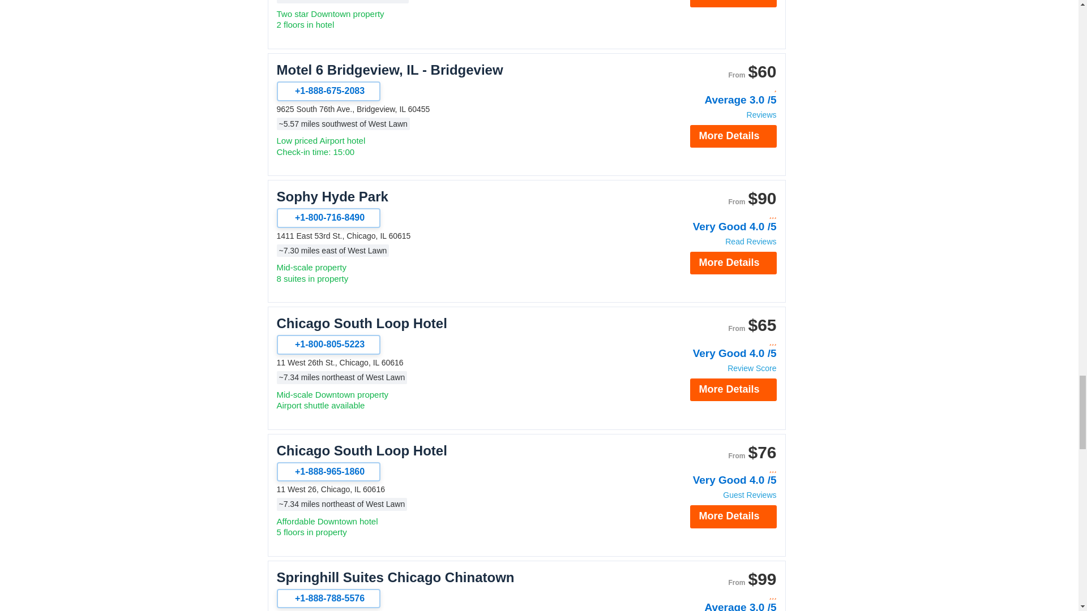 The height and width of the screenshot is (611, 1087). Describe the element at coordinates (716, 88) in the screenshot. I see `1 stars` at that location.